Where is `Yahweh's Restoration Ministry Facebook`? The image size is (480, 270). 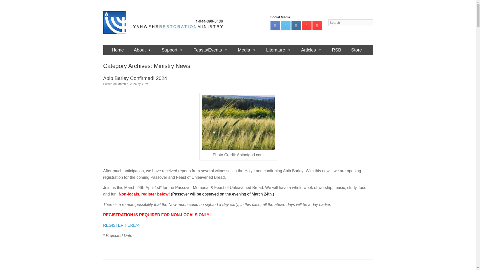
Yahweh's Restoration Ministry Facebook is located at coordinates (275, 25).